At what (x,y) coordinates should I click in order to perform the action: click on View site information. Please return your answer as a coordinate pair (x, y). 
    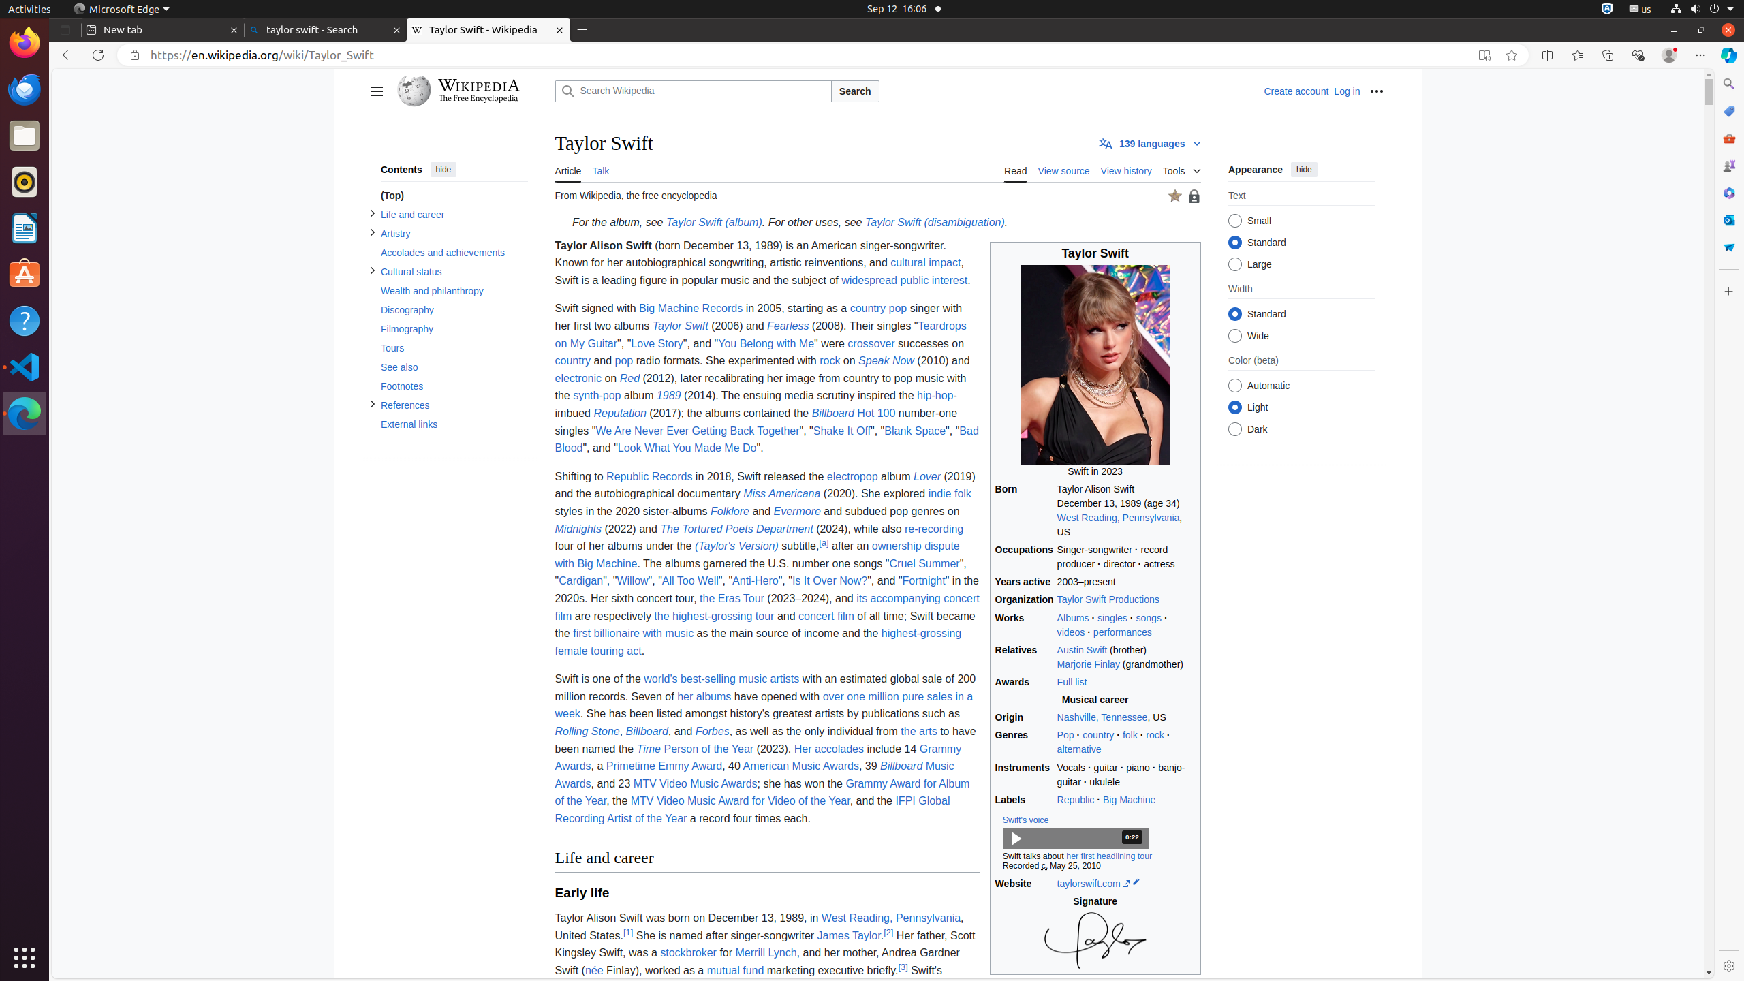
    Looking at the image, I should click on (135, 55).